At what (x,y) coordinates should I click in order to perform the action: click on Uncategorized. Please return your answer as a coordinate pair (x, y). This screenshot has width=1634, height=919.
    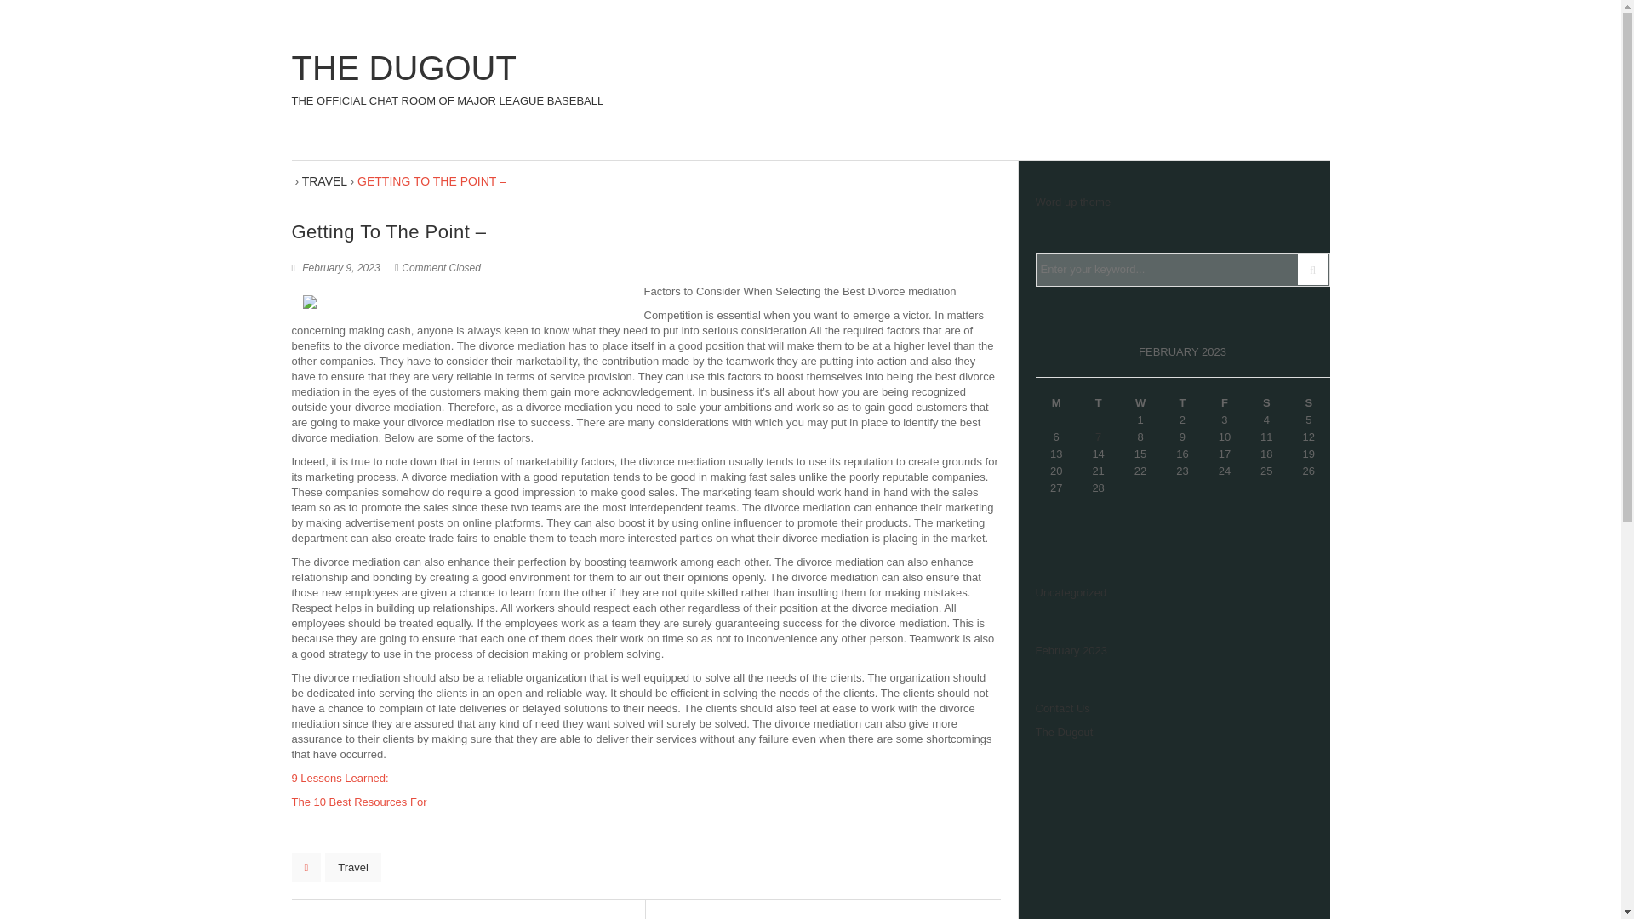
    Looking at the image, I should click on (1224, 403).